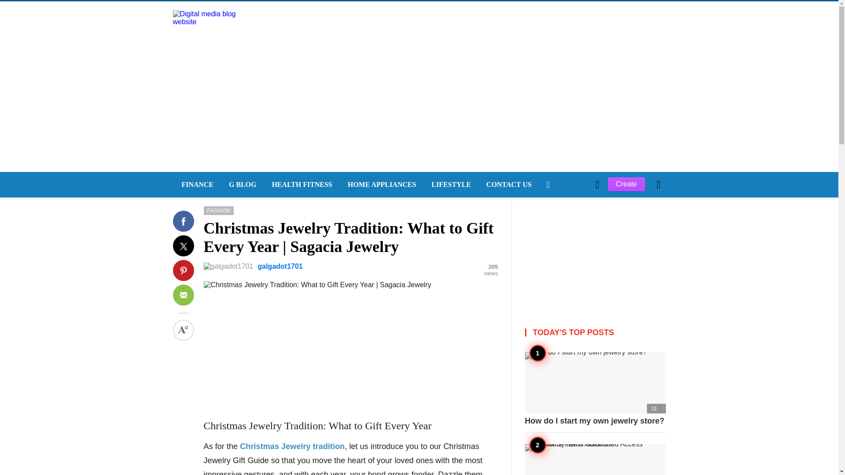 The image size is (845, 475). Describe the element at coordinates (350, 350) in the screenshot. I see `Advertisement` at that location.